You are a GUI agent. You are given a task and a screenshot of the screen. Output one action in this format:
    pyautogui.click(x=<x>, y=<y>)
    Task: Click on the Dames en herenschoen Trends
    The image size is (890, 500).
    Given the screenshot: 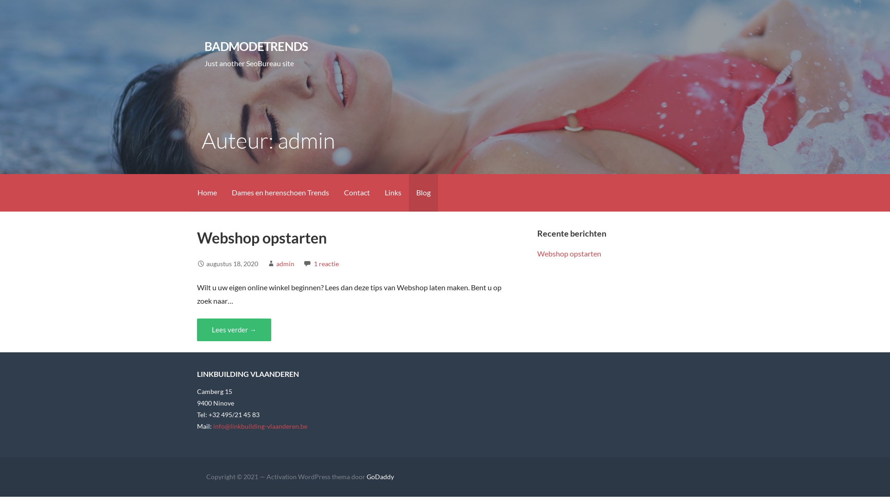 What is the action you would take?
    pyautogui.click(x=280, y=193)
    